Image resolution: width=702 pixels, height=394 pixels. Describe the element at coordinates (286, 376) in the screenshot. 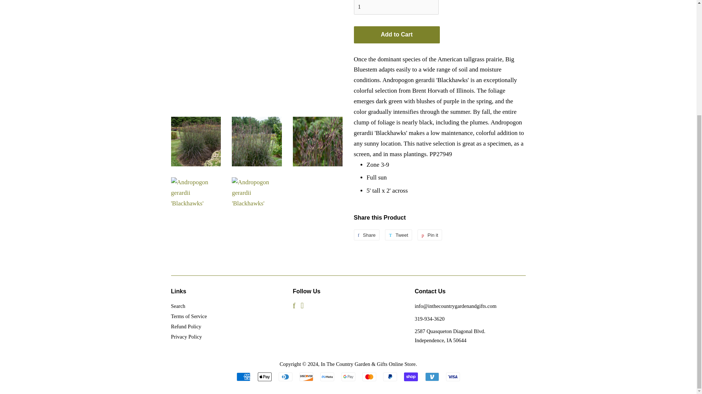

I see `Diners Club` at that location.